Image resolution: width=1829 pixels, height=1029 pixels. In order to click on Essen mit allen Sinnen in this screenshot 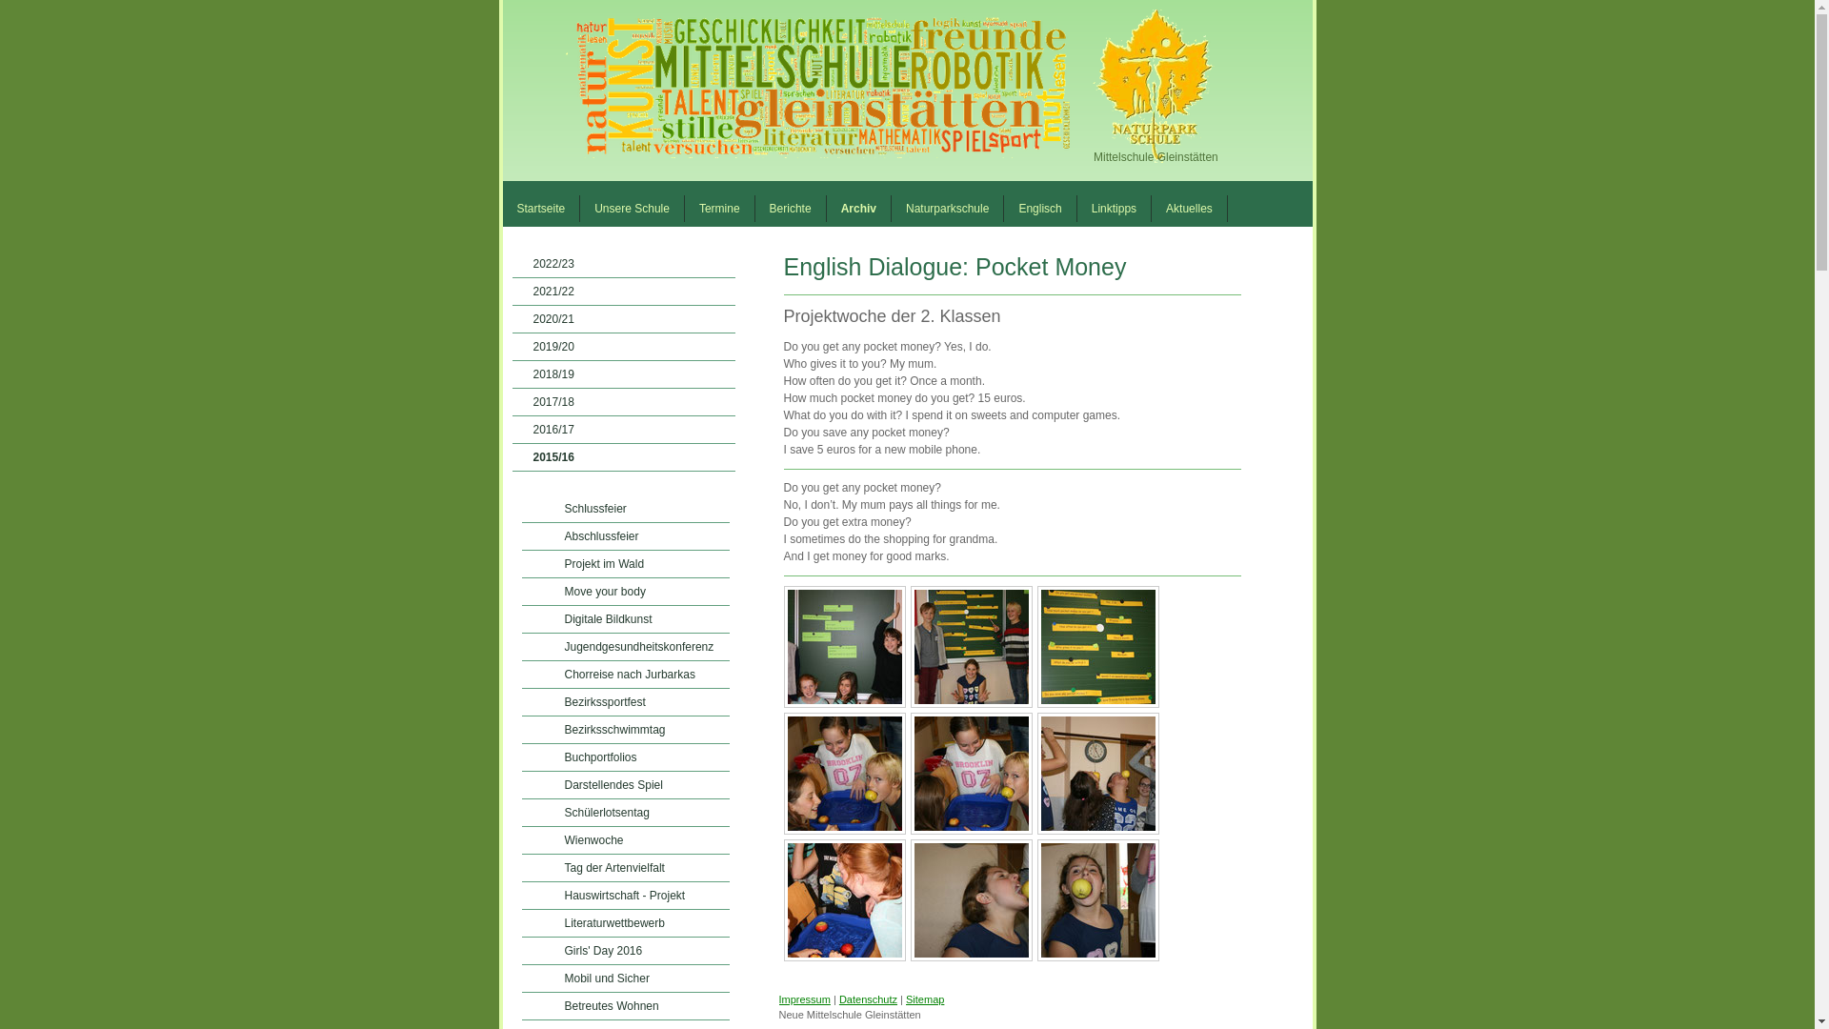, I will do `click(625, 1025)`.